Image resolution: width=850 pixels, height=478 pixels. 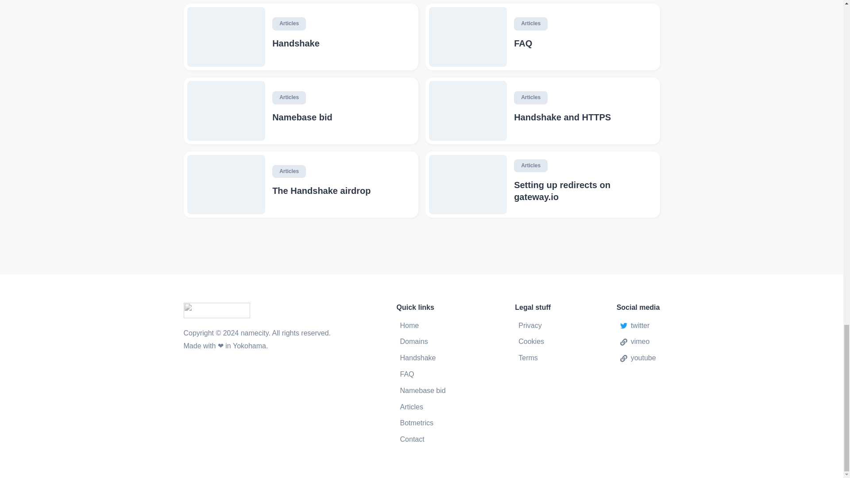 I want to click on Namebase bid, so click(x=423, y=391).